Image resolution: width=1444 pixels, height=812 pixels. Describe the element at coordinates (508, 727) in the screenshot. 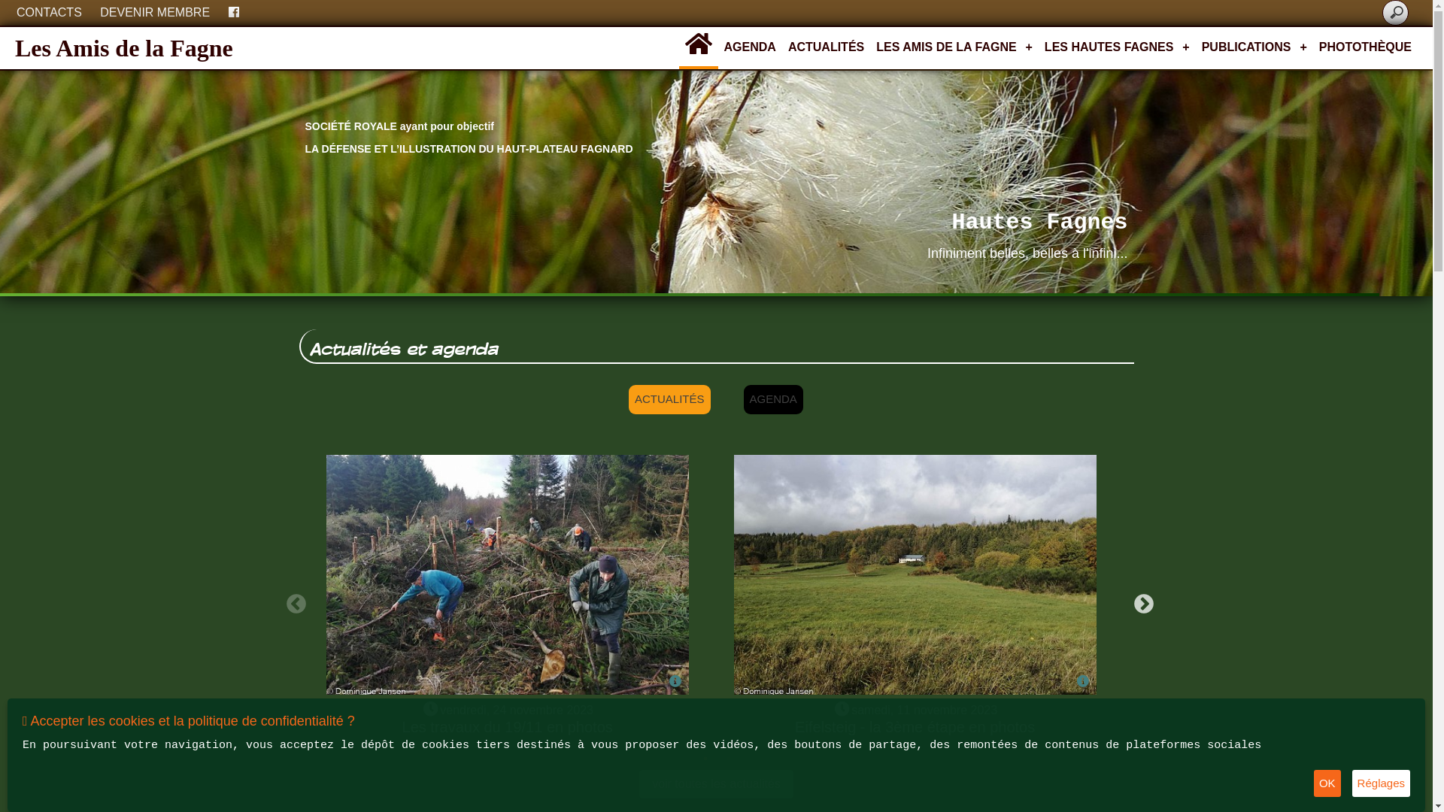

I see `Les travaux du 19/11 en photos` at that location.